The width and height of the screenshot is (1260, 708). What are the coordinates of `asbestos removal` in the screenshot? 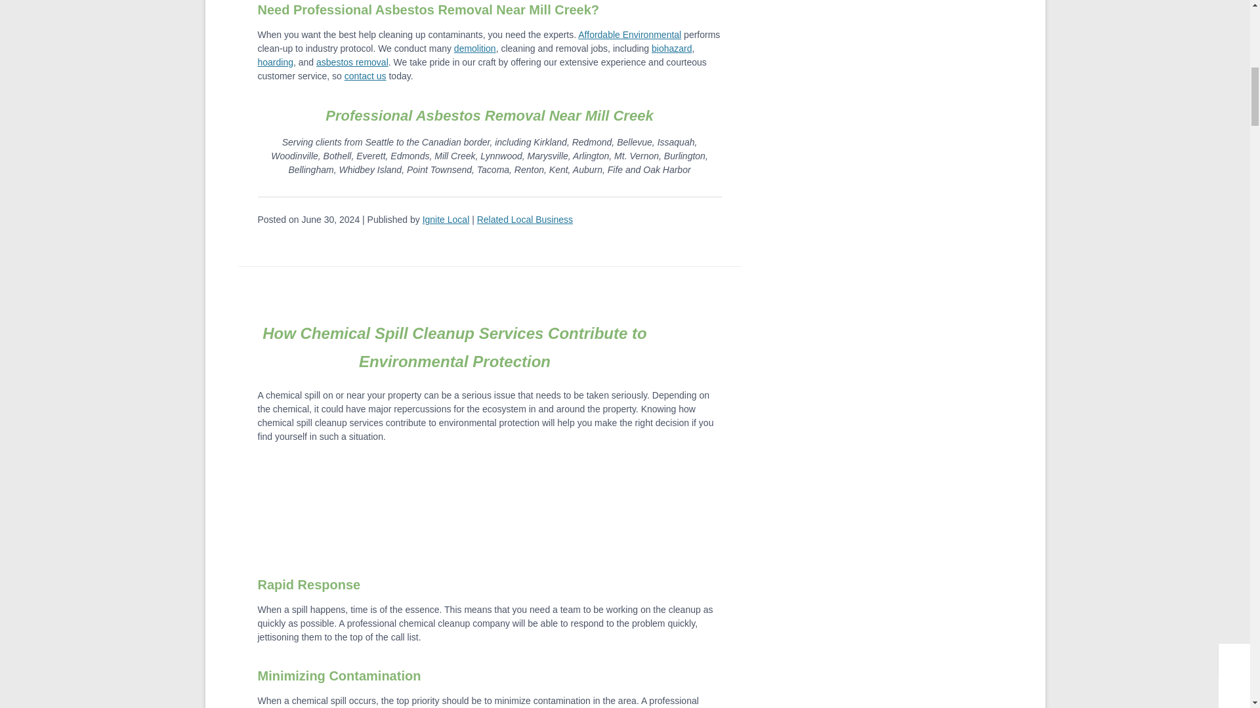 It's located at (352, 62).